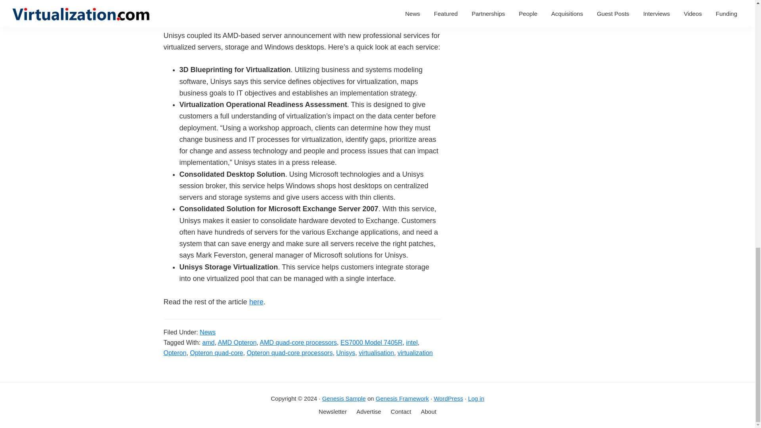 Image resolution: width=761 pixels, height=428 pixels. I want to click on intel, so click(411, 342).